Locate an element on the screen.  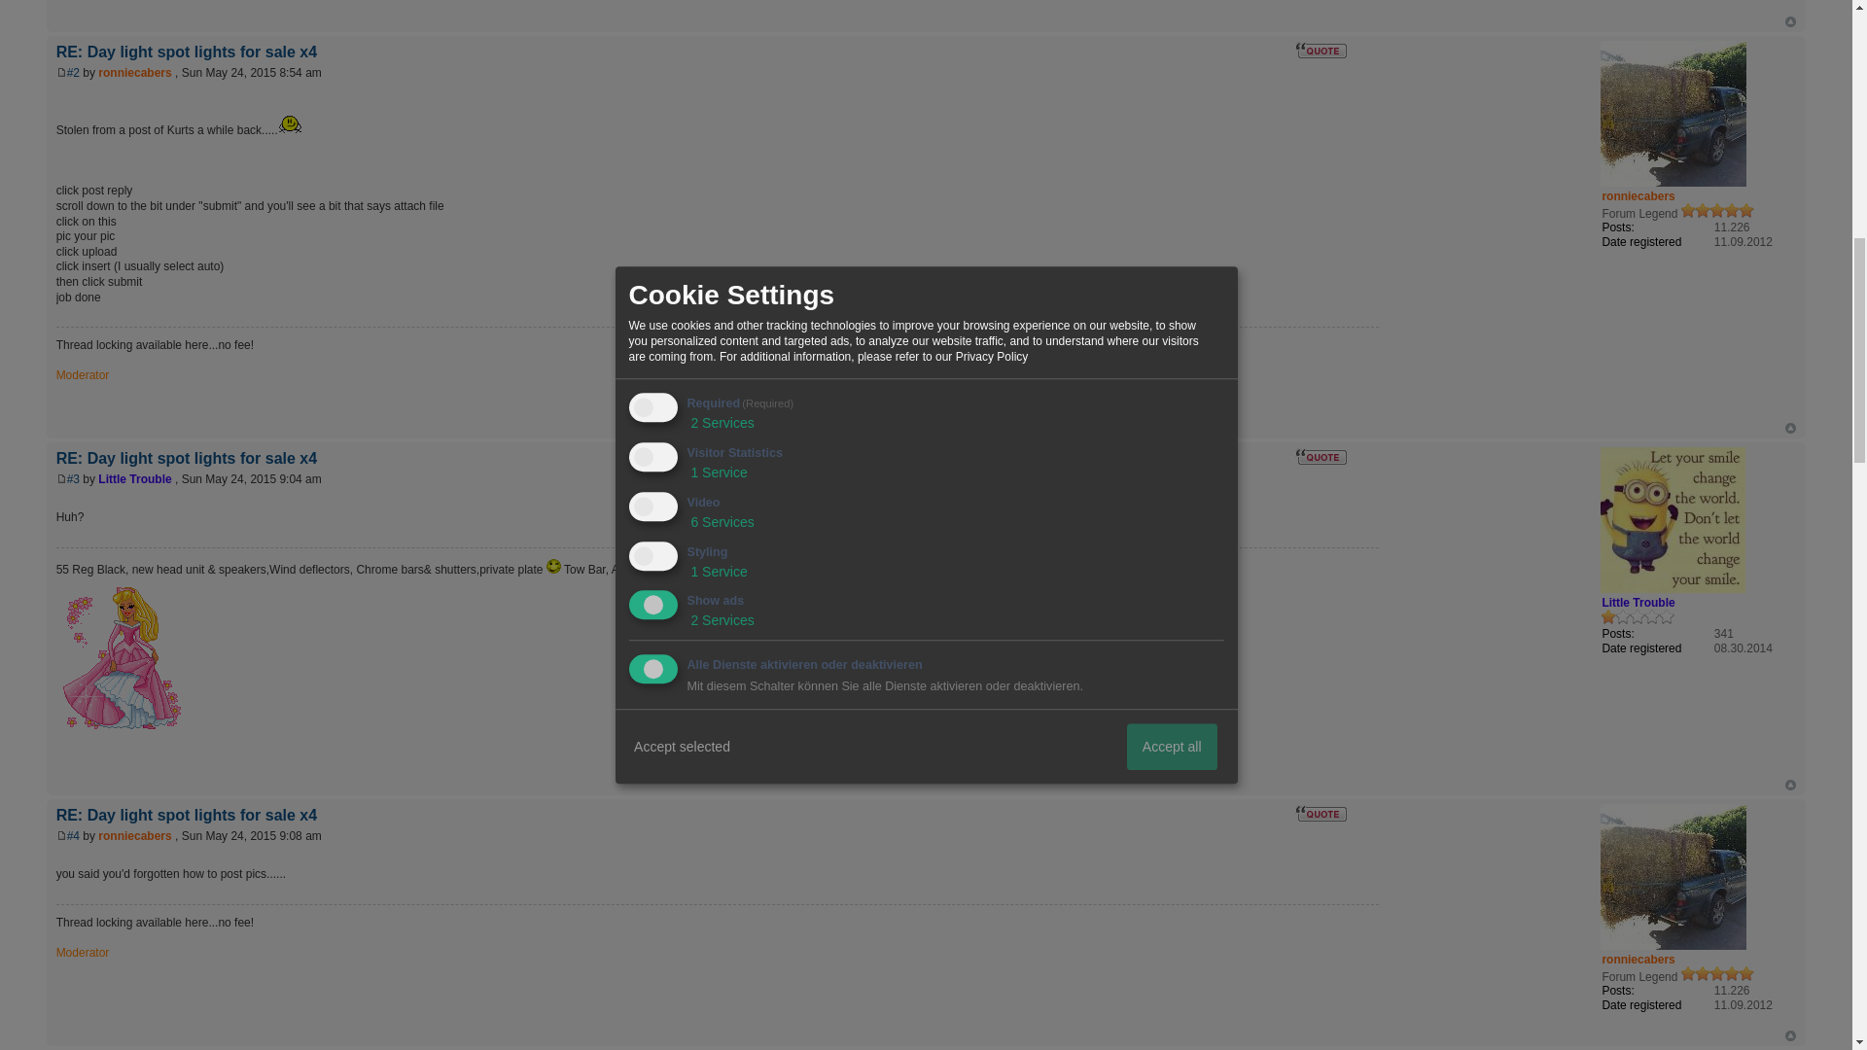
ronniecabers is located at coordinates (1638, 196).